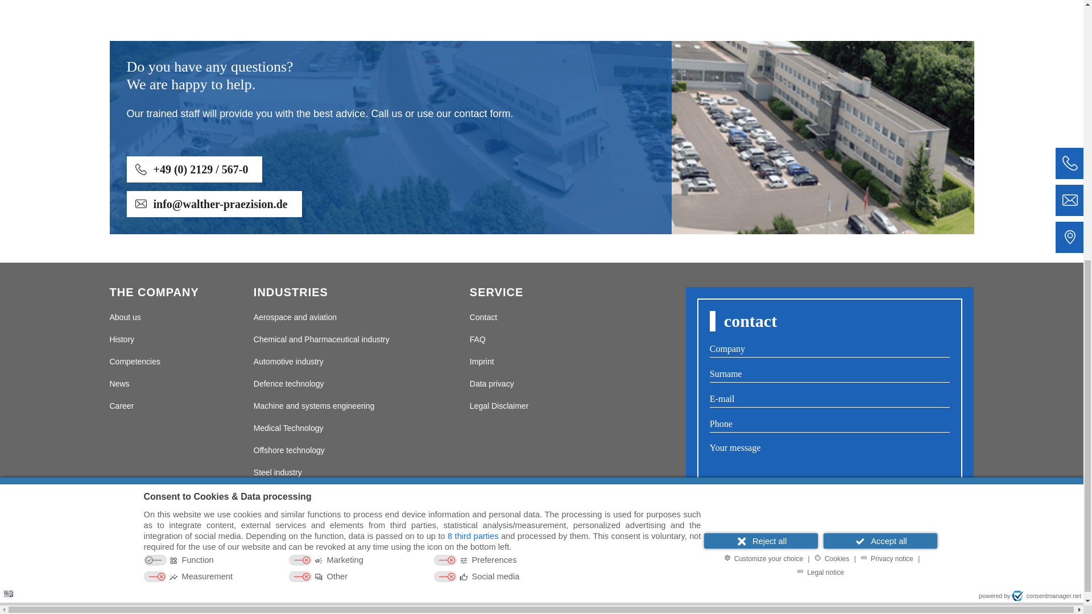 The image size is (1092, 614). I want to click on 8 third parties, so click(473, 75).